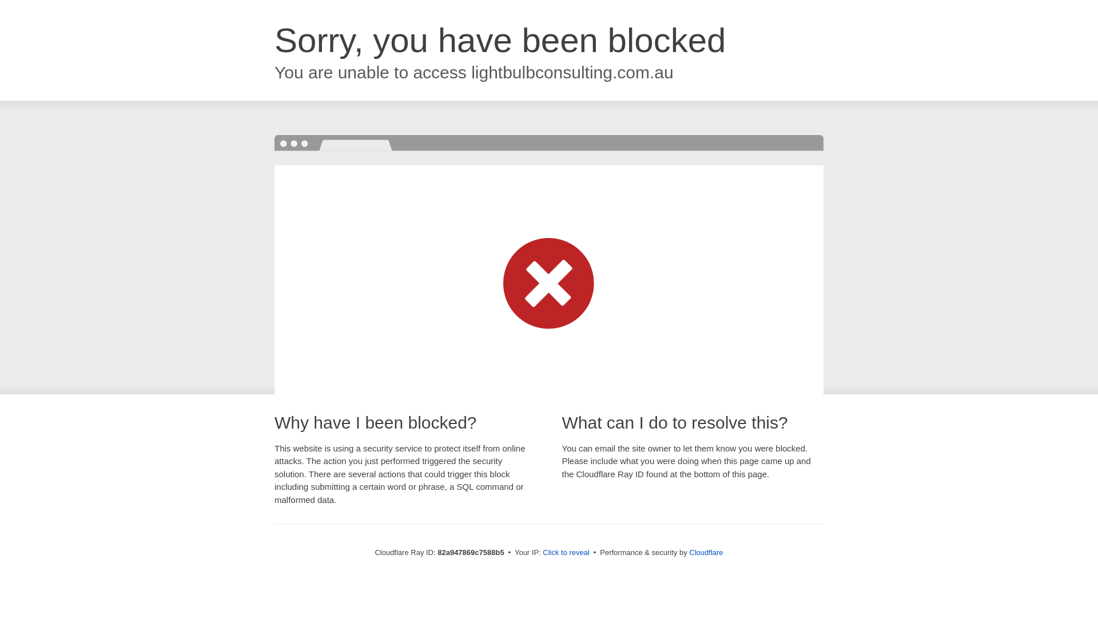 This screenshot has height=618, width=1098. I want to click on Click to reveal, so click(566, 553).